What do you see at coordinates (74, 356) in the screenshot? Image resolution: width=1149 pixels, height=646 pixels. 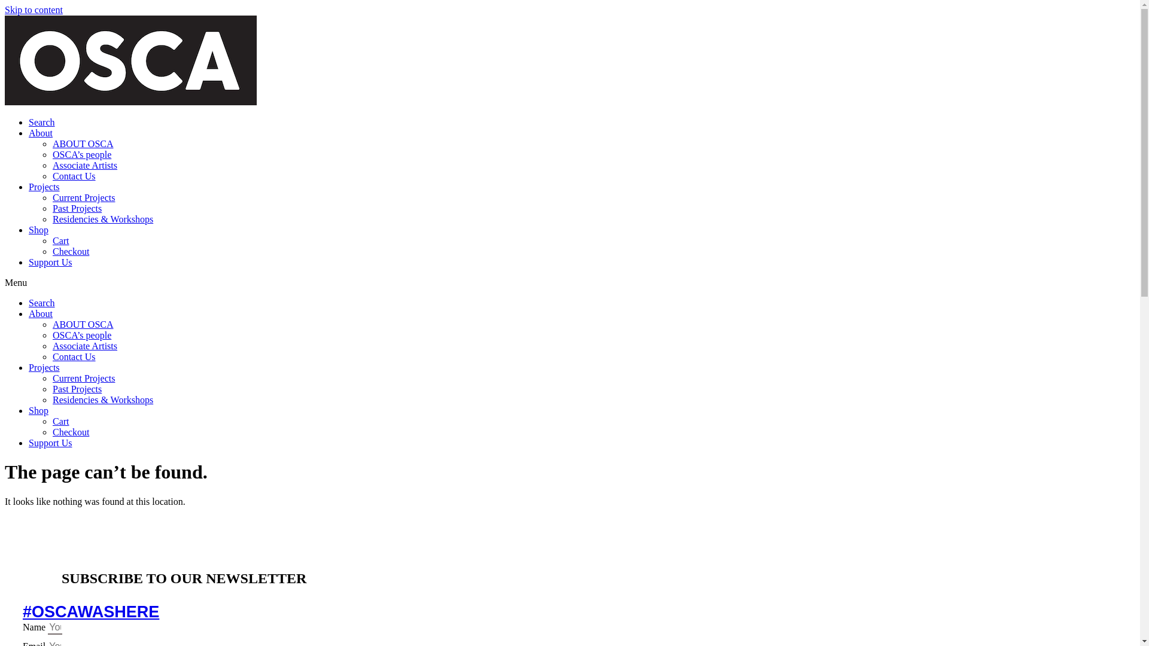 I see `Contact Us` at bounding box center [74, 356].